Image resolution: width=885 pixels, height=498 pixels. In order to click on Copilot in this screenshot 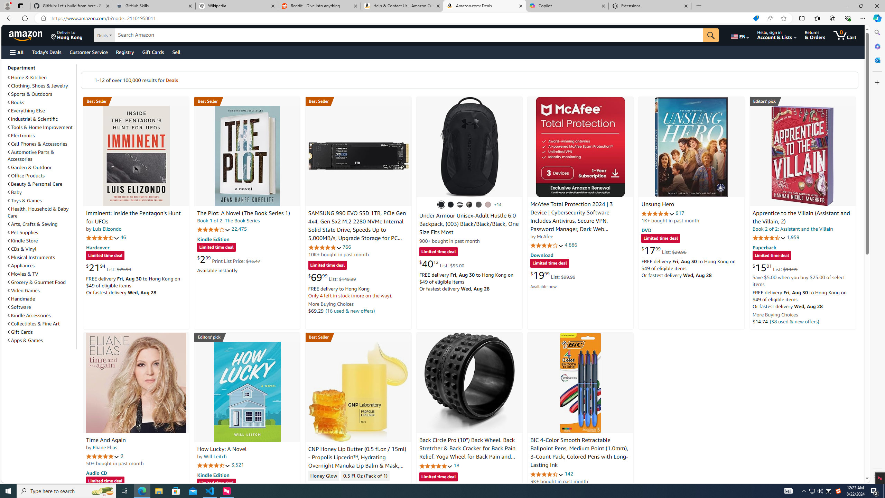, I will do `click(567, 6)`.